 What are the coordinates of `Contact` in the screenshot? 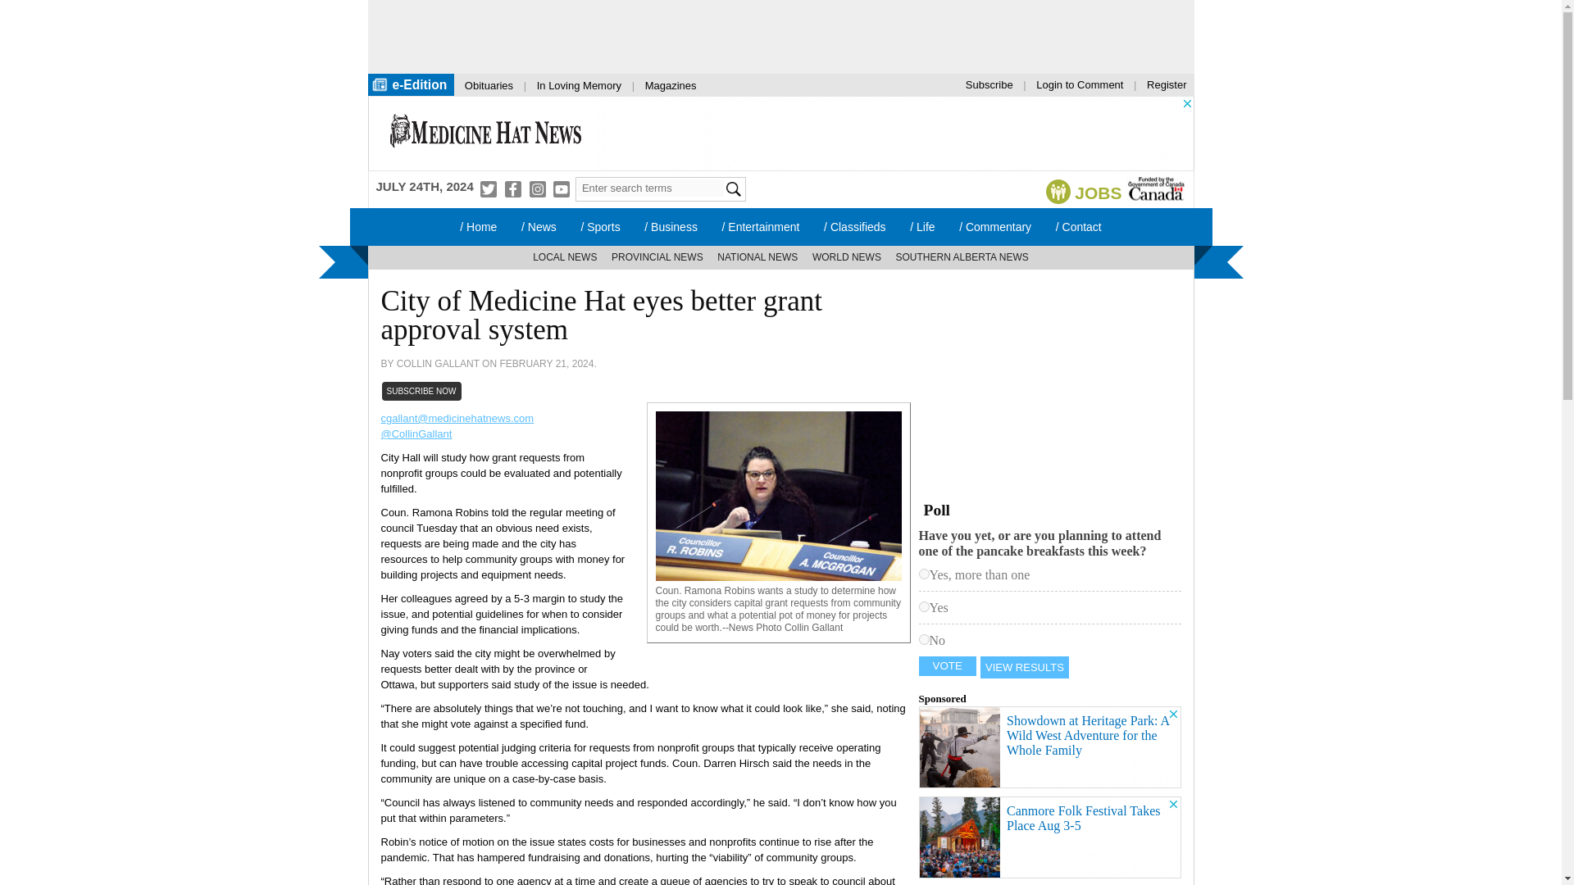 It's located at (1079, 226).